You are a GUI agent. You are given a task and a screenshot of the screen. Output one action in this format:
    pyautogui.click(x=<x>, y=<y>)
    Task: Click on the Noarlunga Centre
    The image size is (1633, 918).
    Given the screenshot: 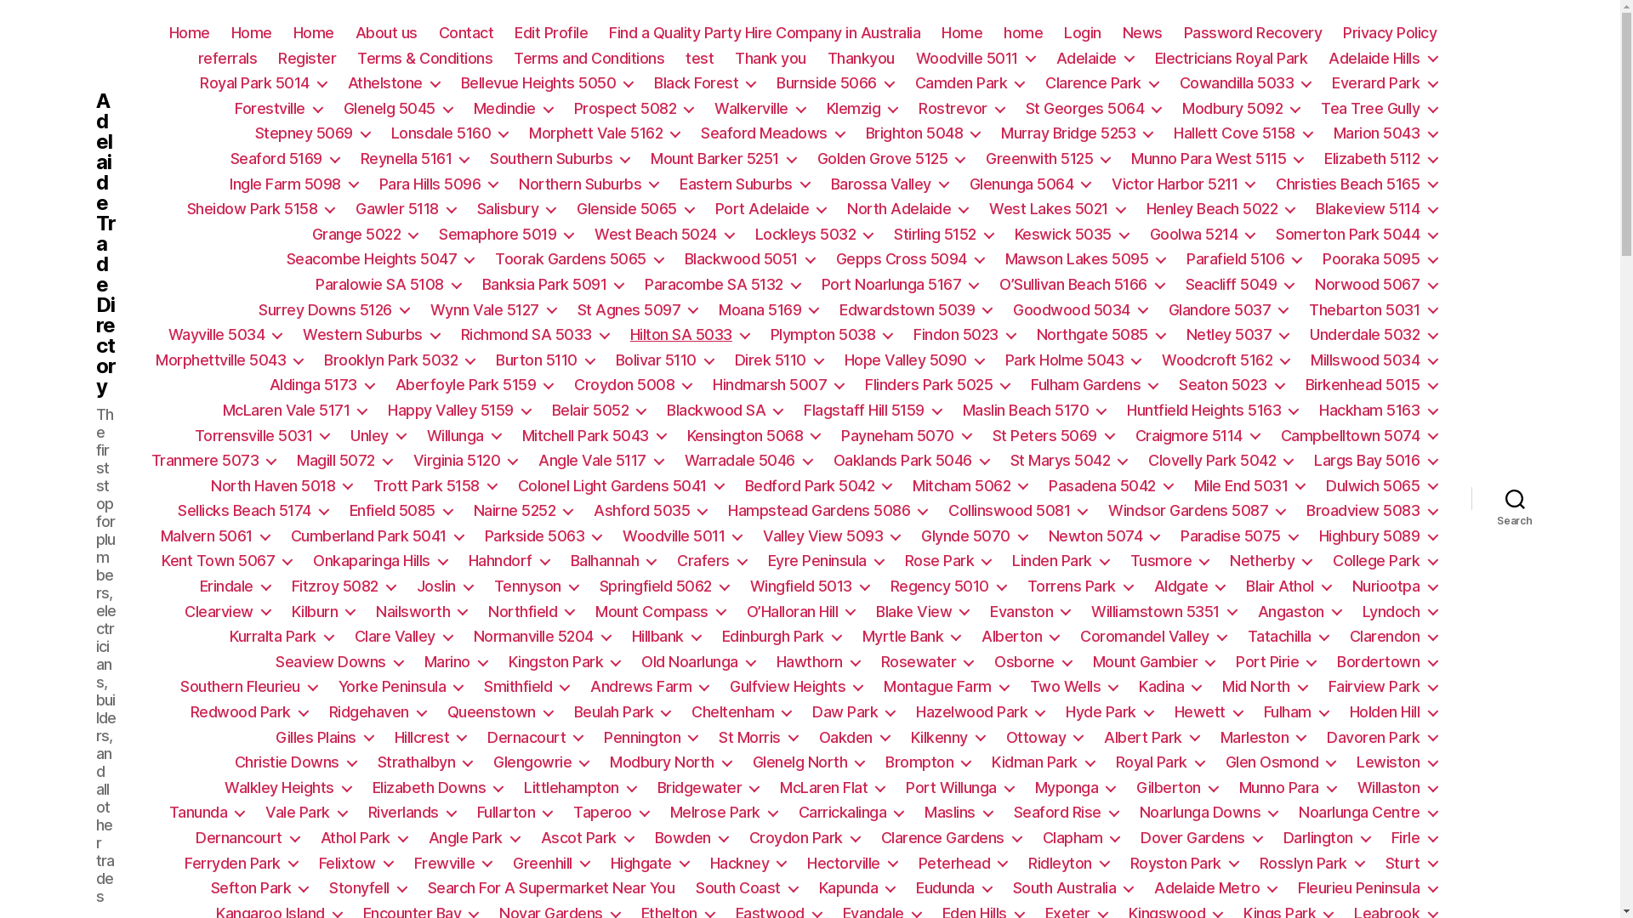 What is the action you would take?
    pyautogui.click(x=1368, y=813)
    